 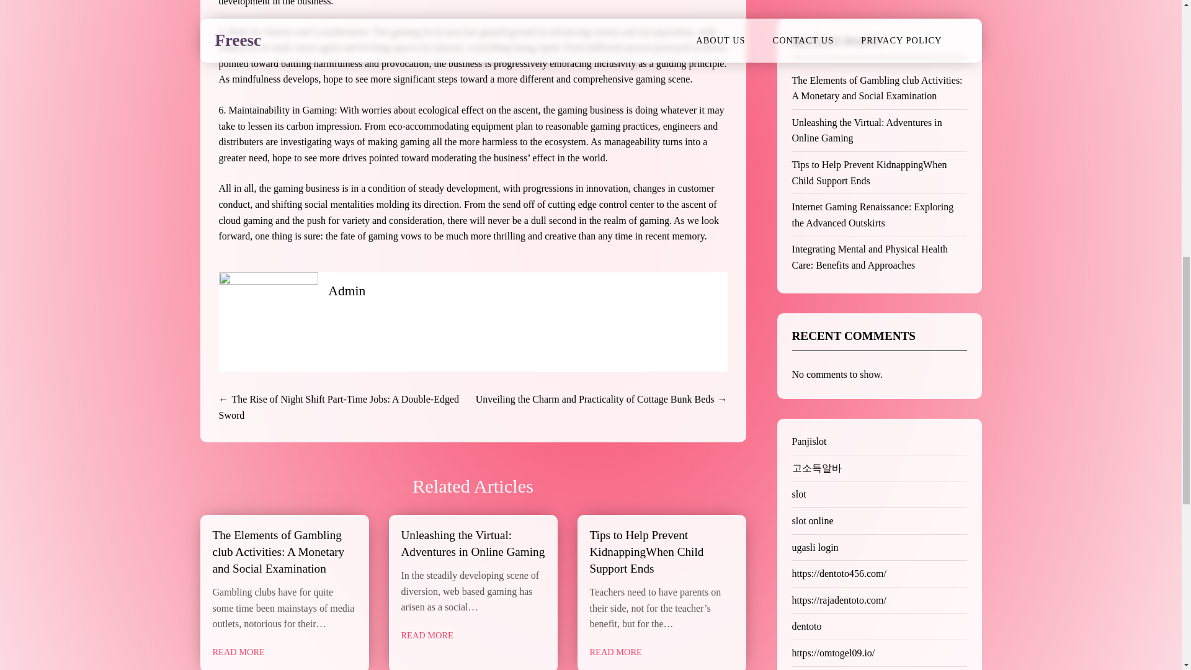 What do you see at coordinates (867, 130) in the screenshot?
I see `Unleashing the Virtual: Adventures in Online Gaming` at bounding box center [867, 130].